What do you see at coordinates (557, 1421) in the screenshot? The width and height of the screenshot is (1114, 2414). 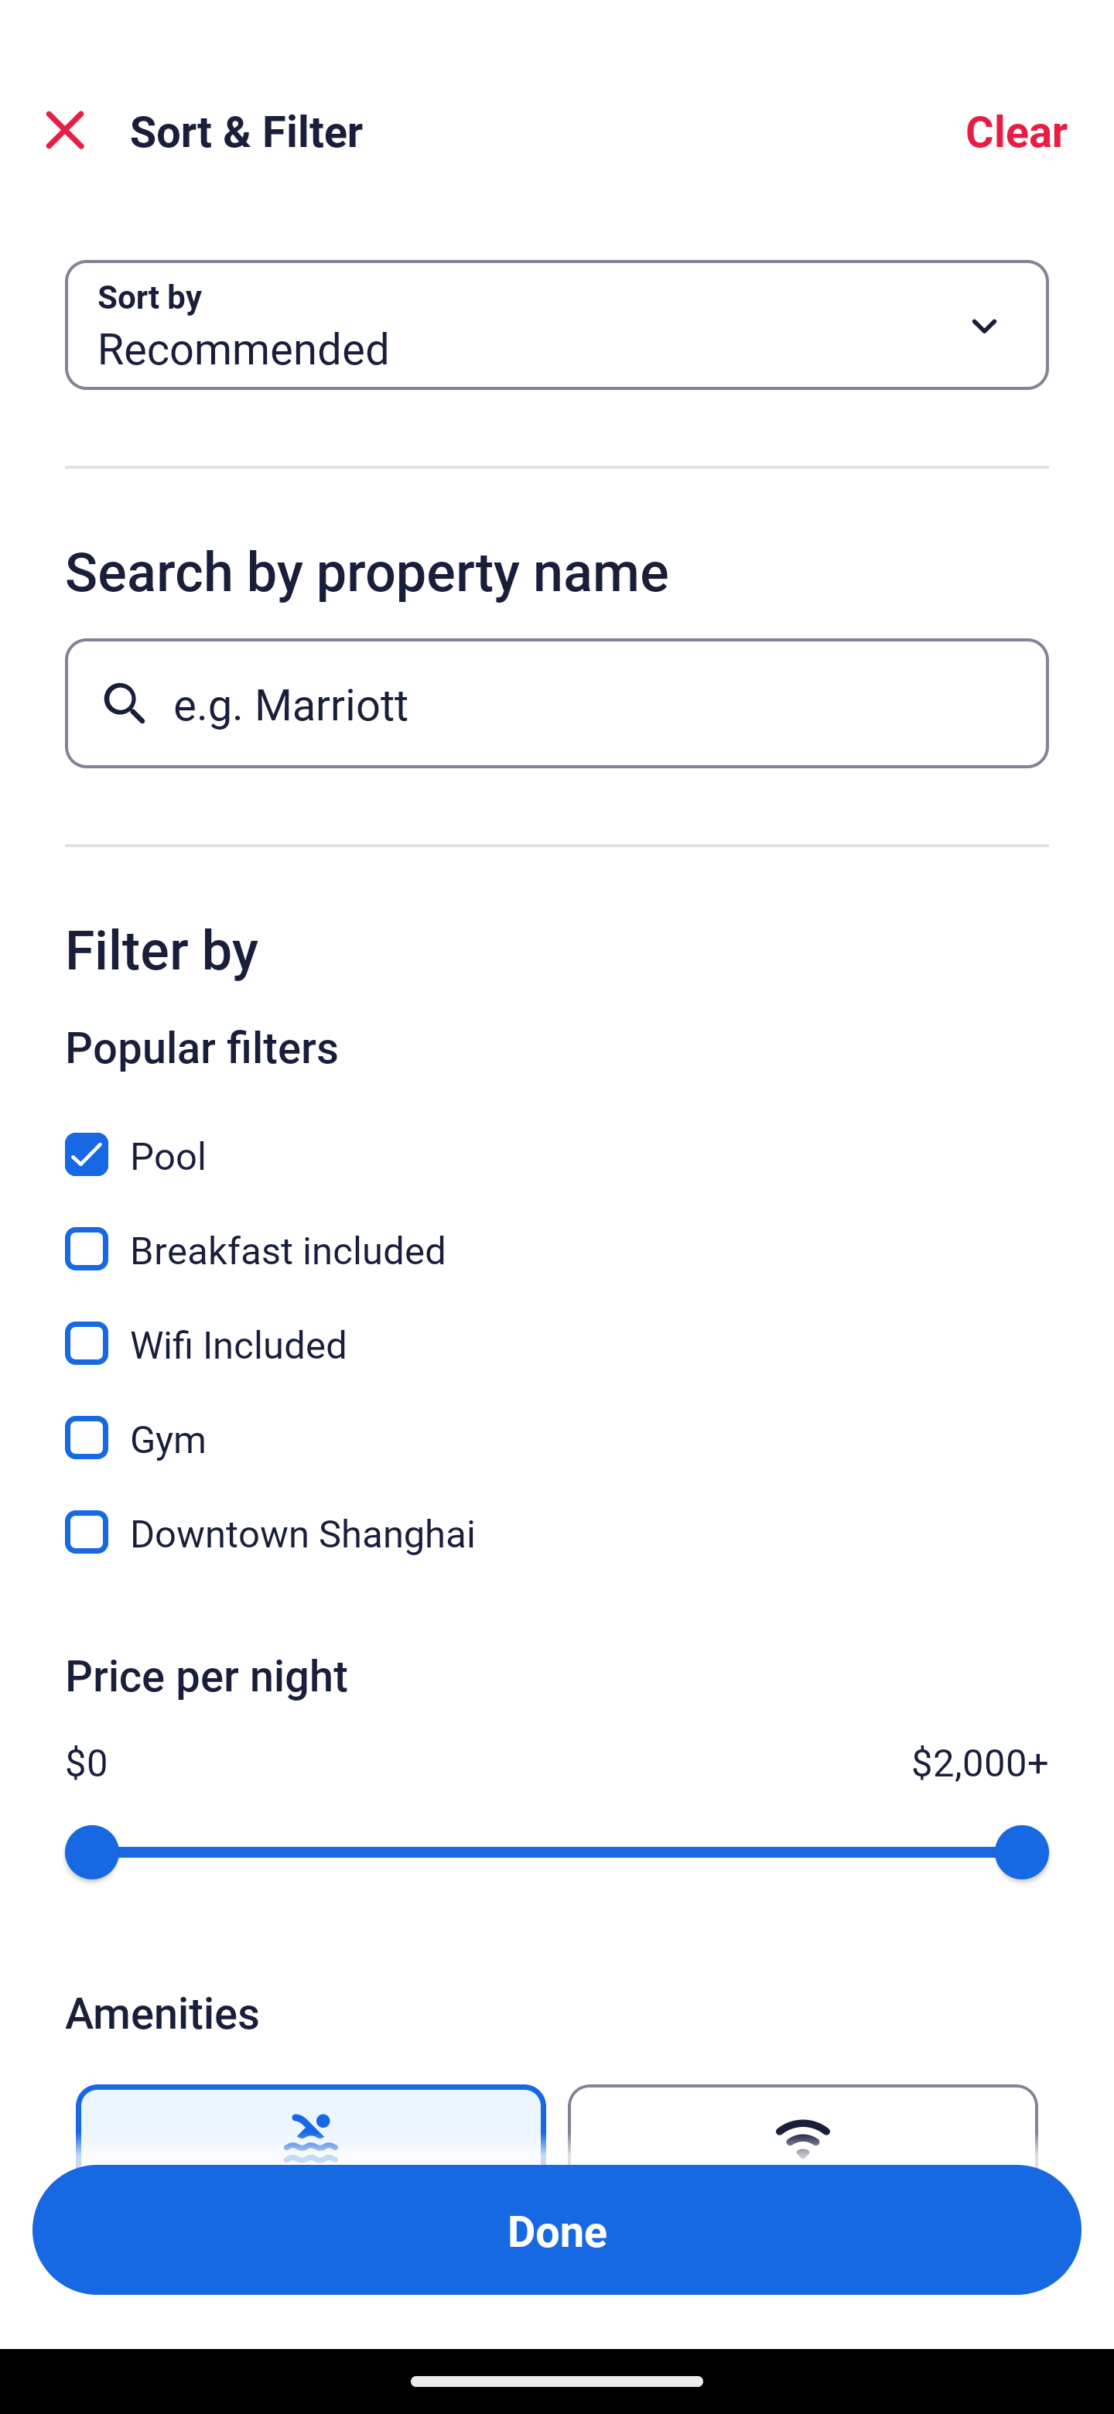 I see `Gym, Gym` at bounding box center [557, 1421].